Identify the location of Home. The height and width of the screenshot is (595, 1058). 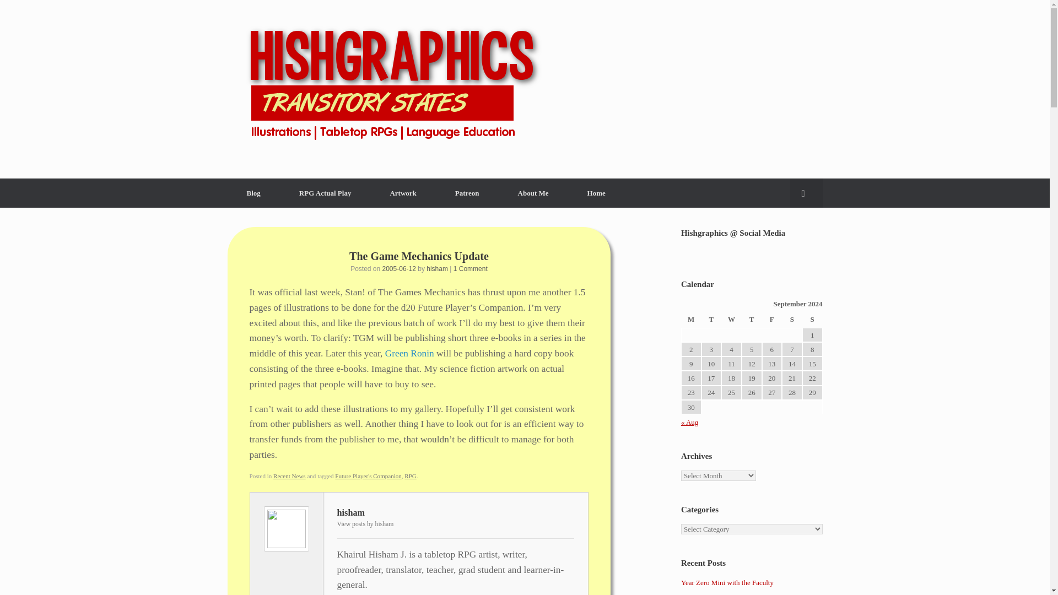
(596, 193).